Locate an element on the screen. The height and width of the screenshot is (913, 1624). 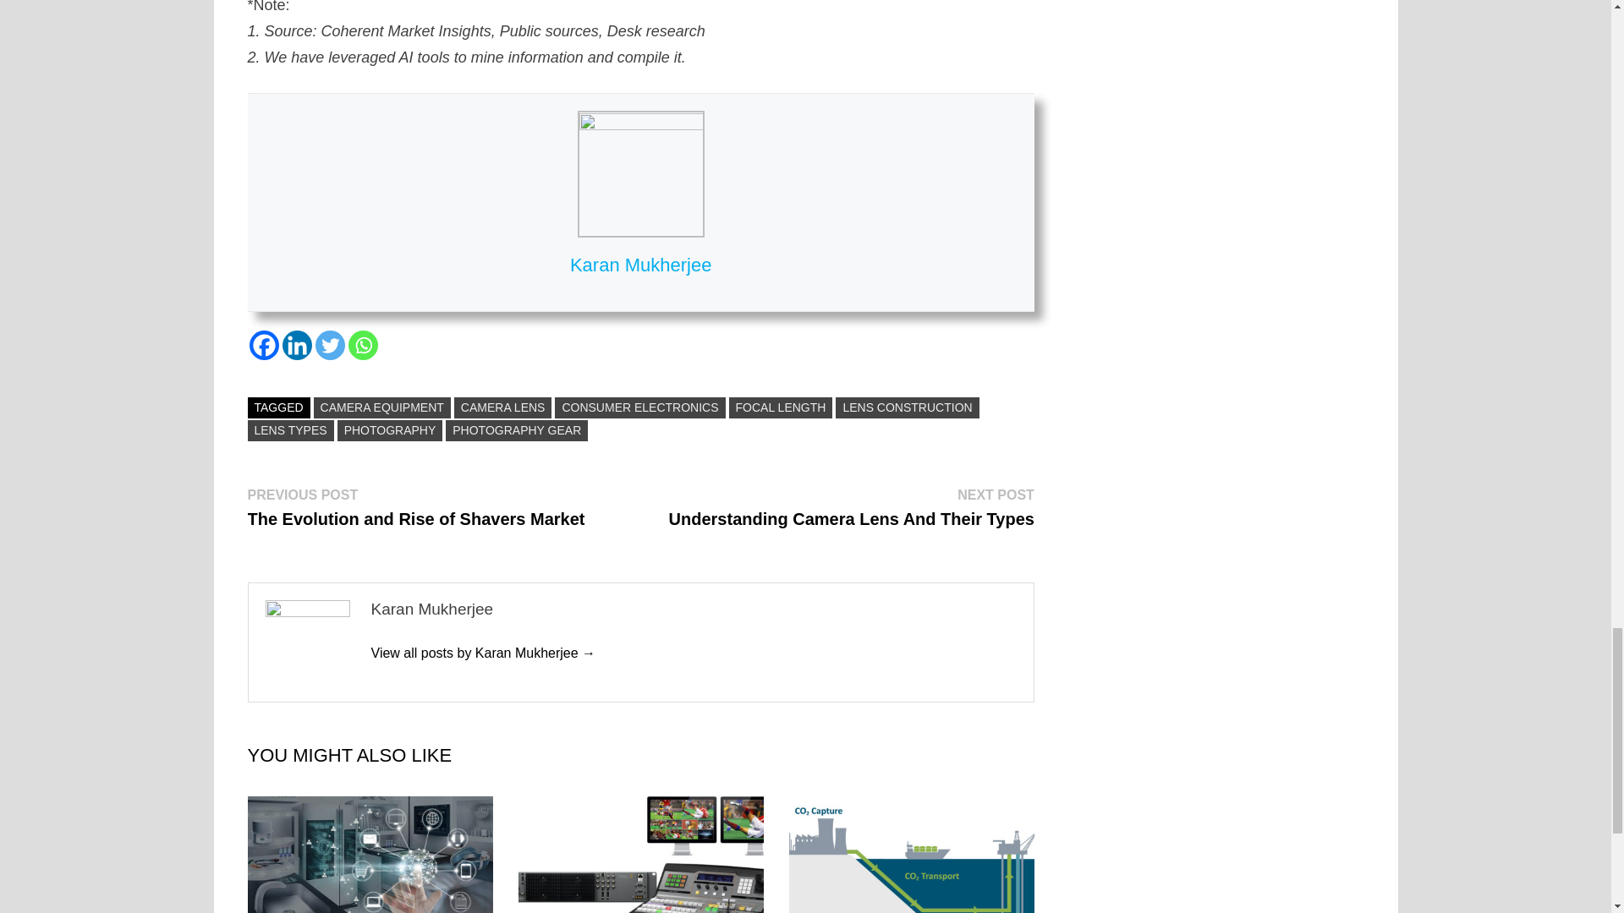
Linkedin is located at coordinates (297, 345).